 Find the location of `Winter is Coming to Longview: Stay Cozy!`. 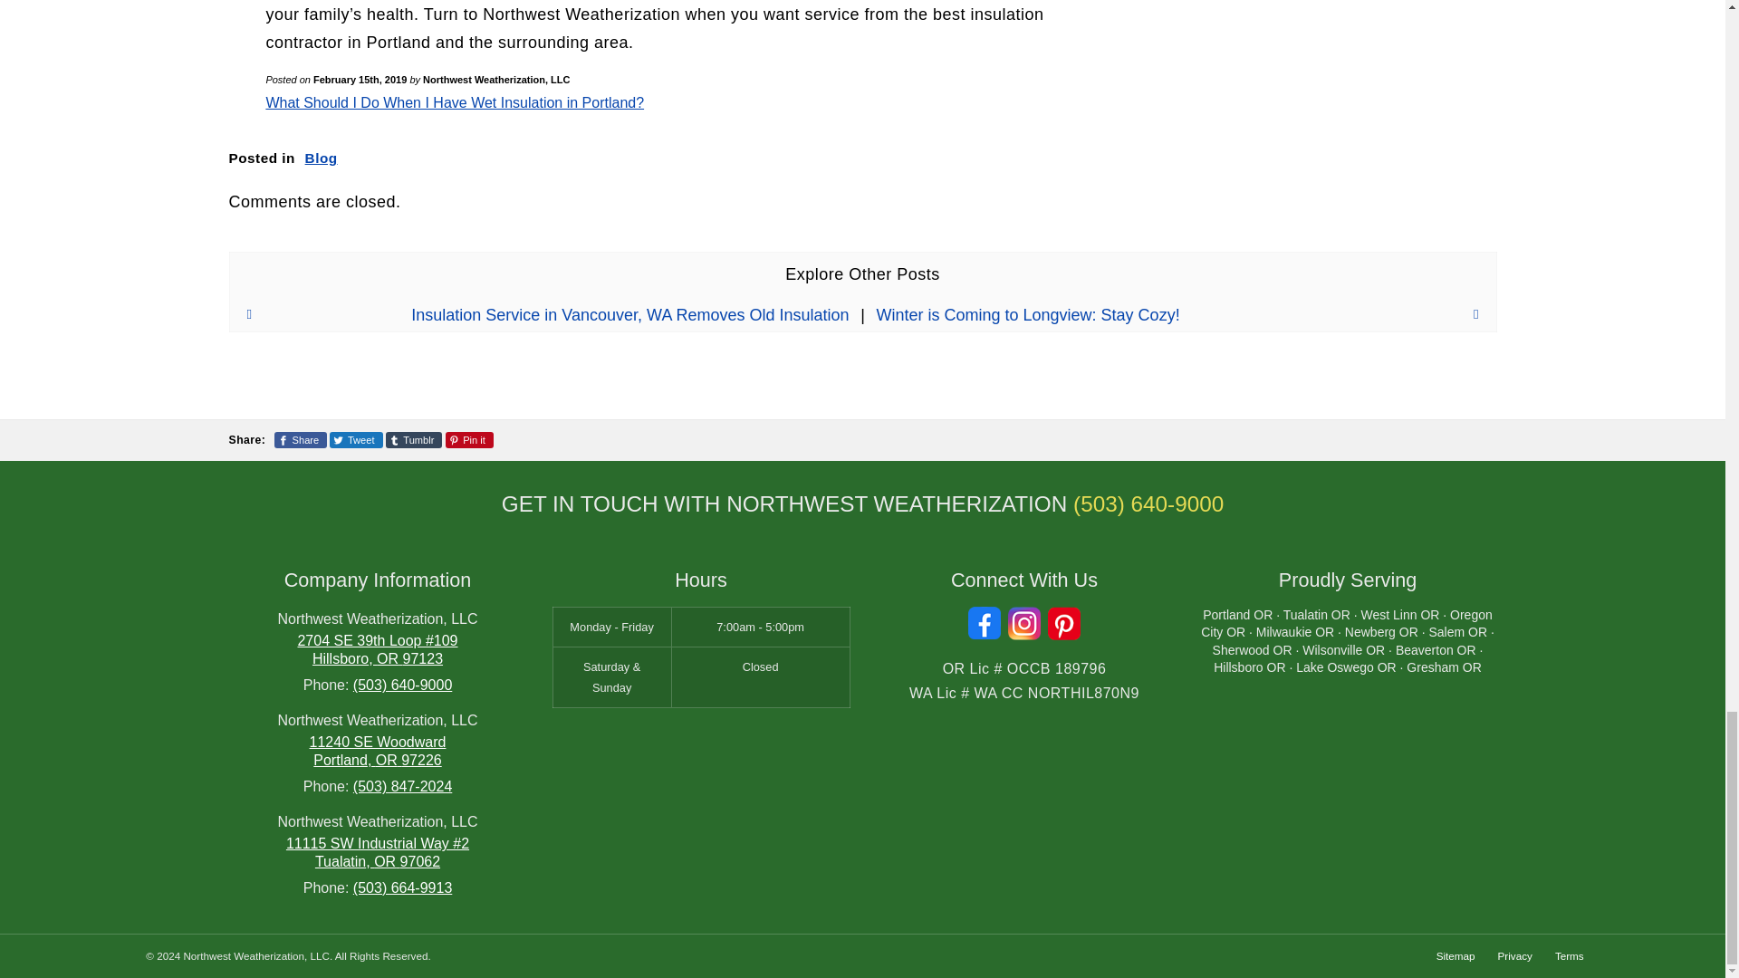

Winter is Coming to Longview: Stay Cozy! is located at coordinates (1187, 315).